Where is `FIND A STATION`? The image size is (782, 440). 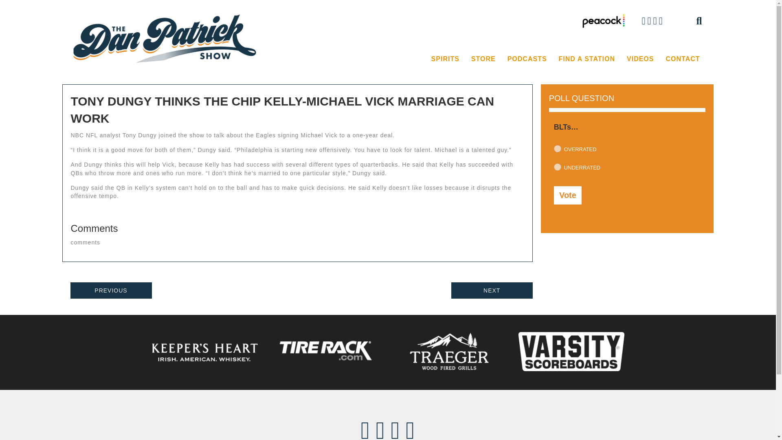
FIND A STATION is located at coordinates (586, 59).